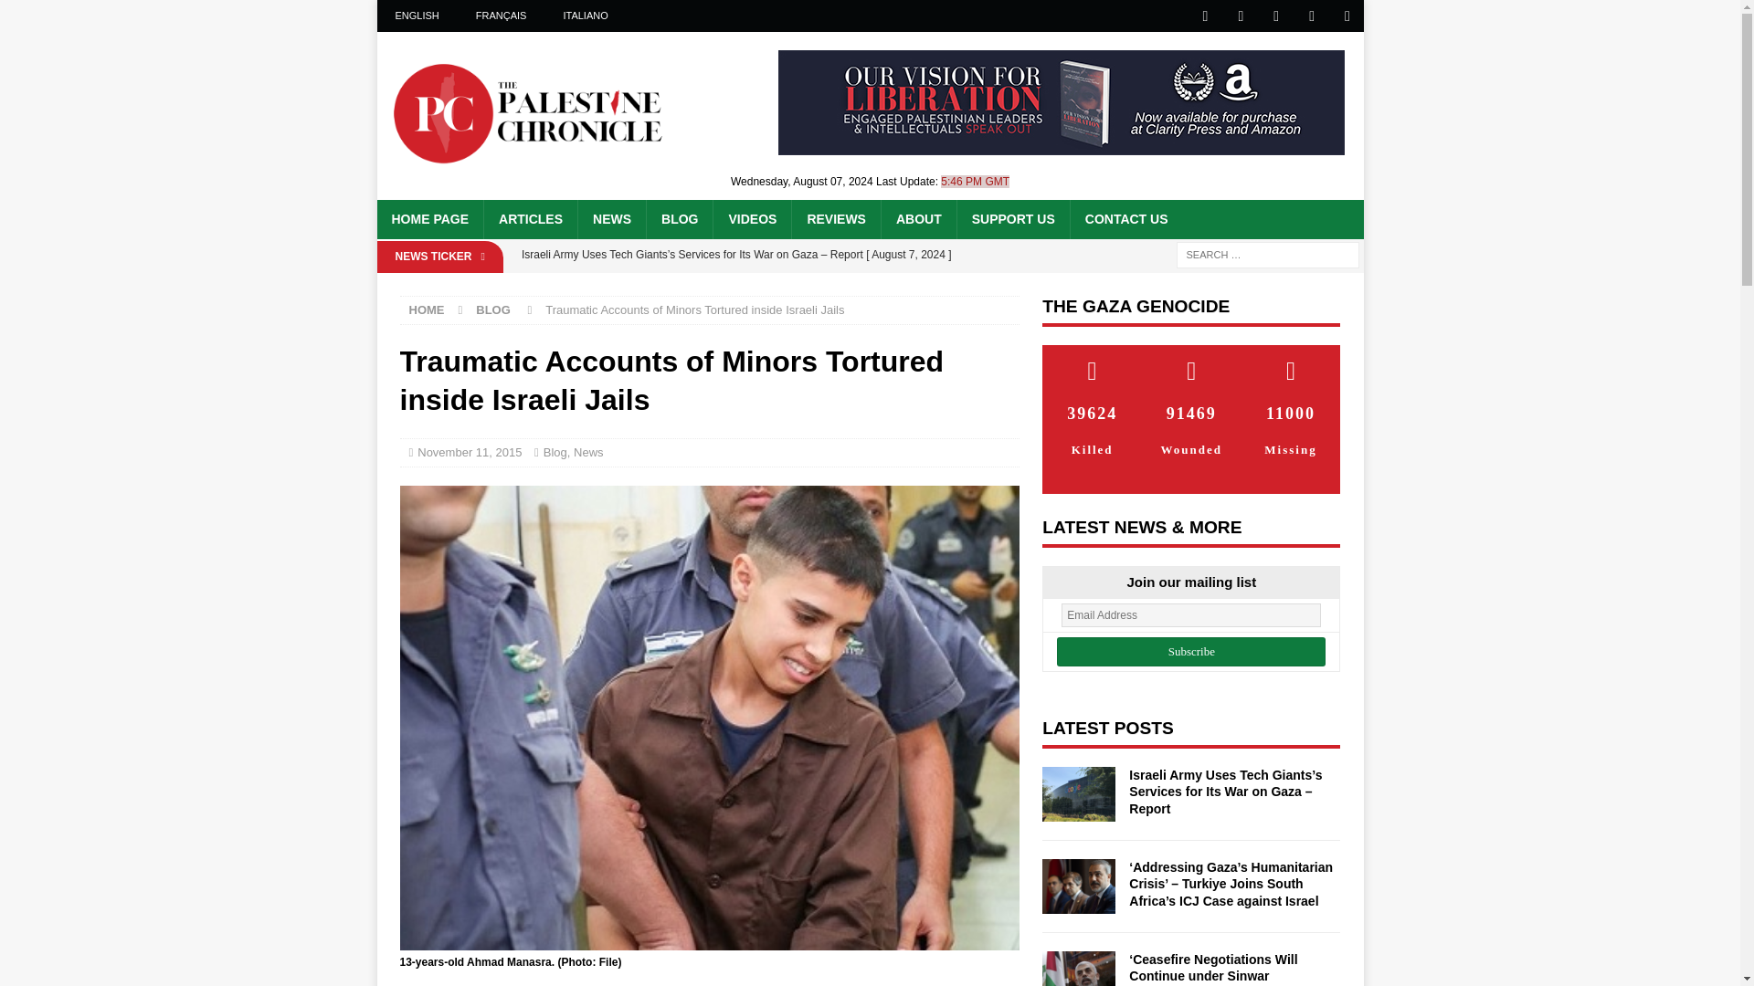 The width and height of the screenshot is (1754, 986). Describe the element at coordinates (429, 219) in the screenshot. I see `HOME PAGE` at that location.